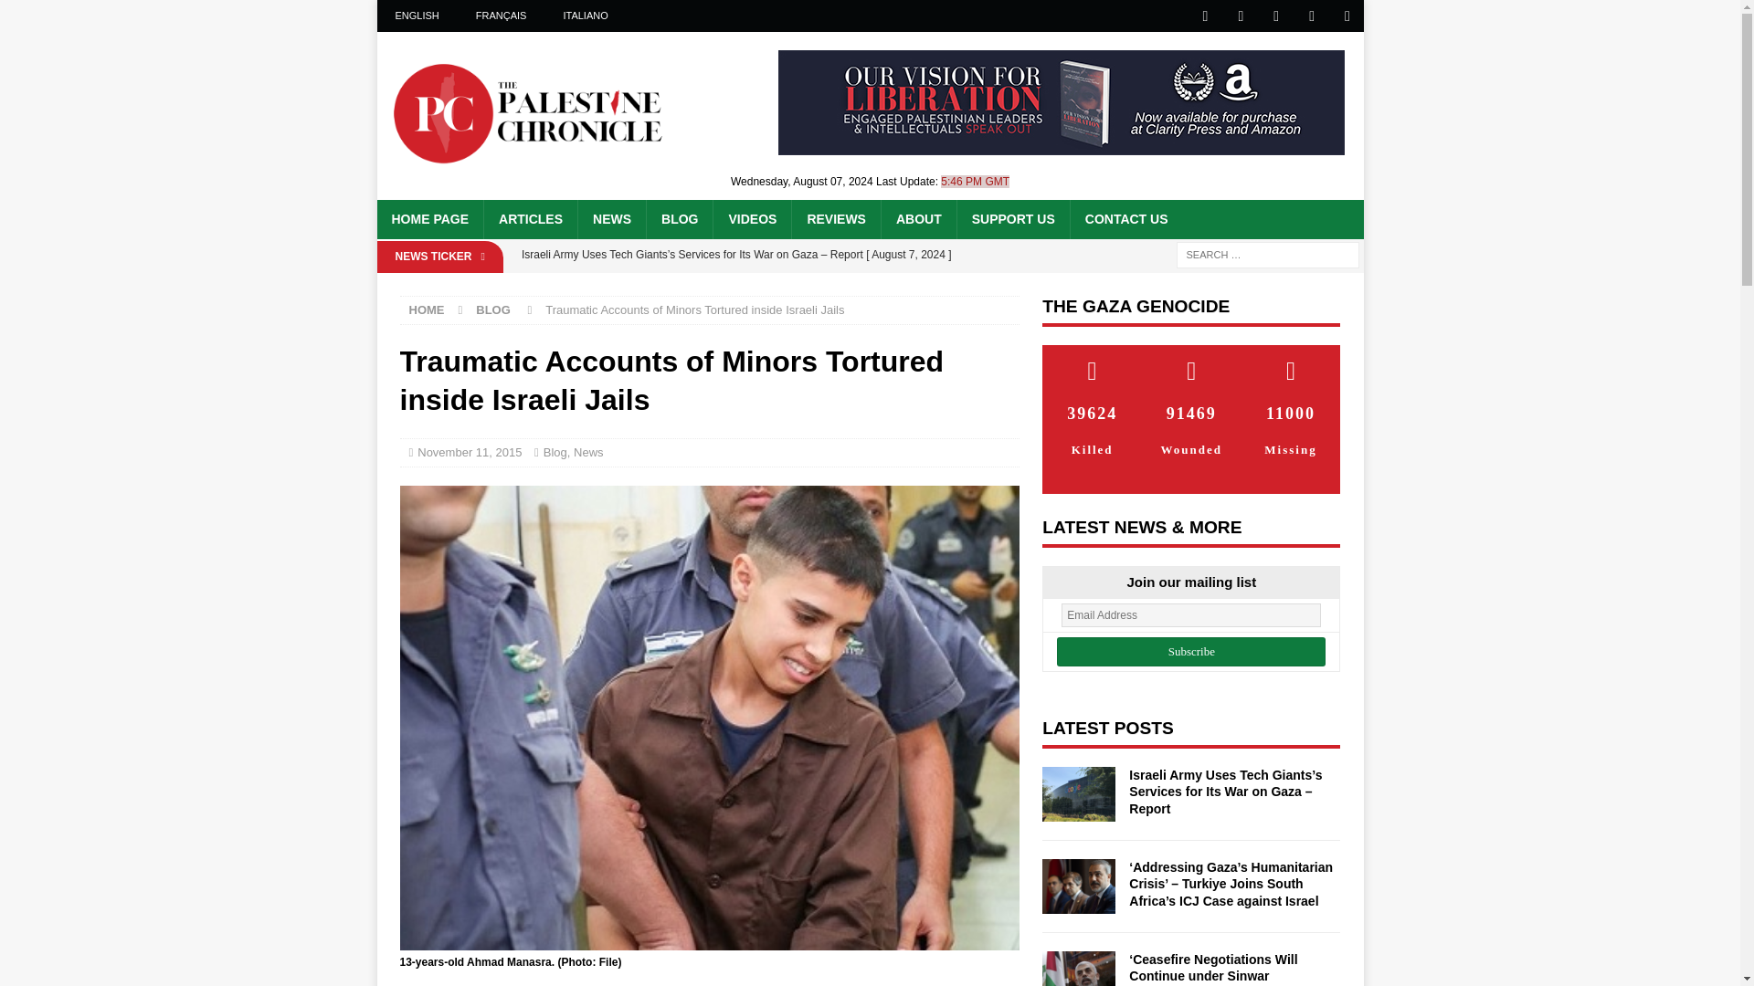 The width and height of the screenshot is (1754, 986). Describe the element at coordinates (429, 219) in the screenshot. I see `HOME PAGE` at that location.